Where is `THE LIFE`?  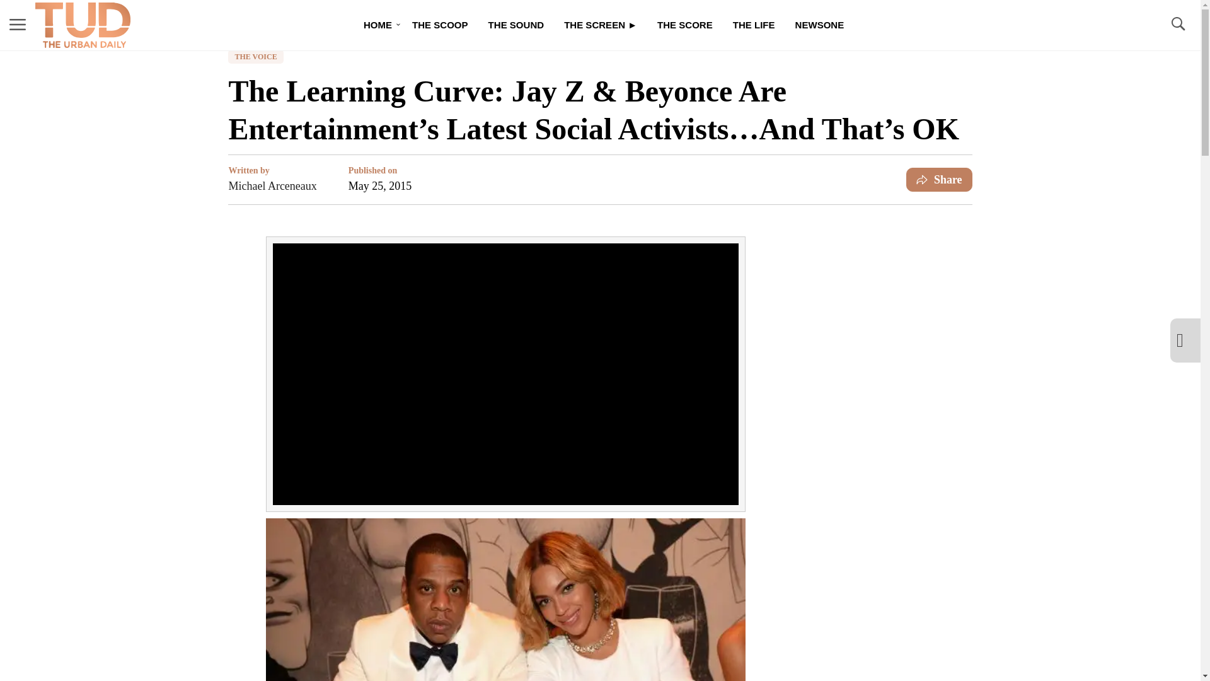
THE LIFE is located at coordinates (754, 25).